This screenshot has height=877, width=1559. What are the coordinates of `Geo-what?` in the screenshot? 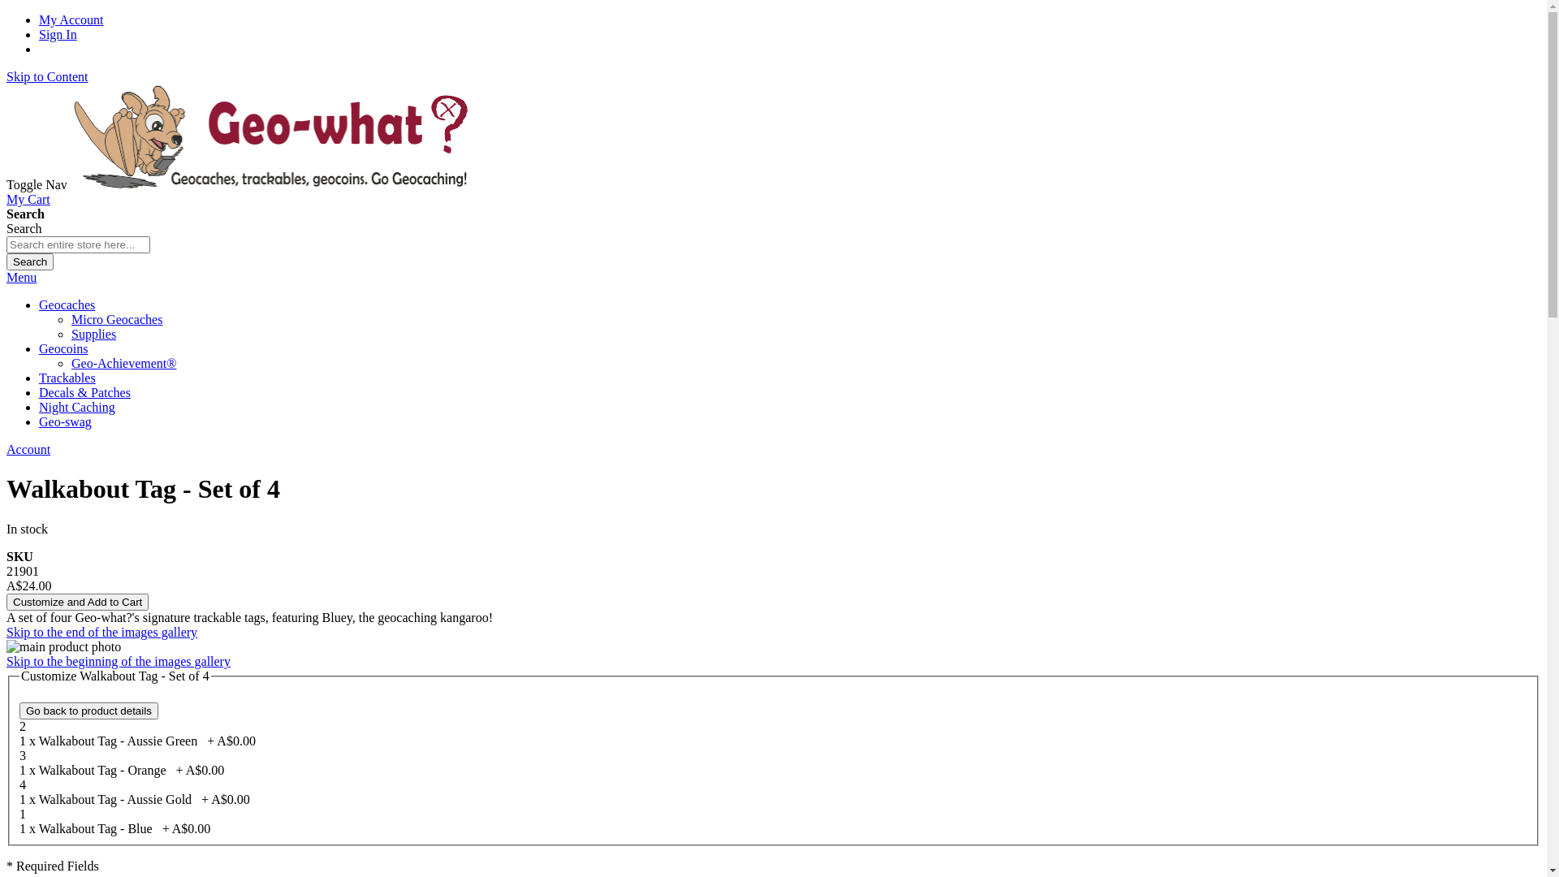 It's located at (274, 185).